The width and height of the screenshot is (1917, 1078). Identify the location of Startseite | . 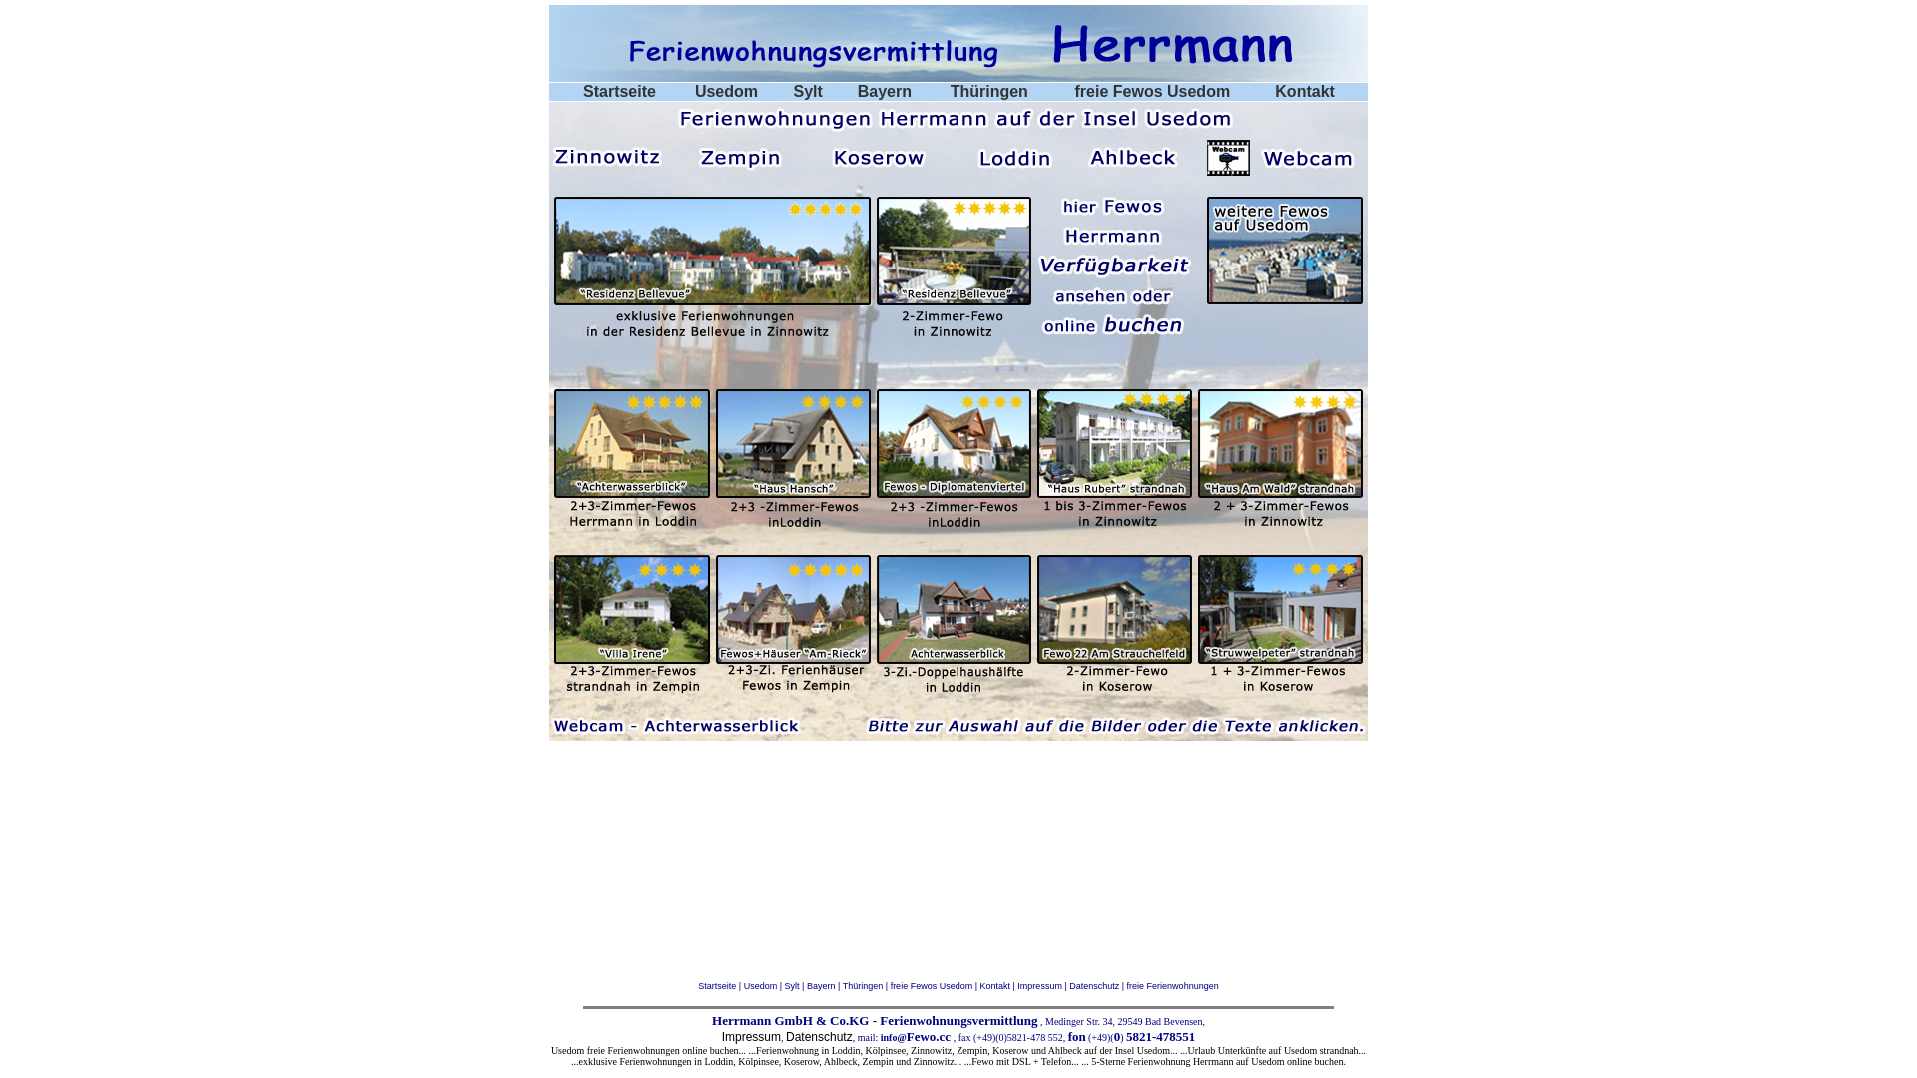
(721, 986).